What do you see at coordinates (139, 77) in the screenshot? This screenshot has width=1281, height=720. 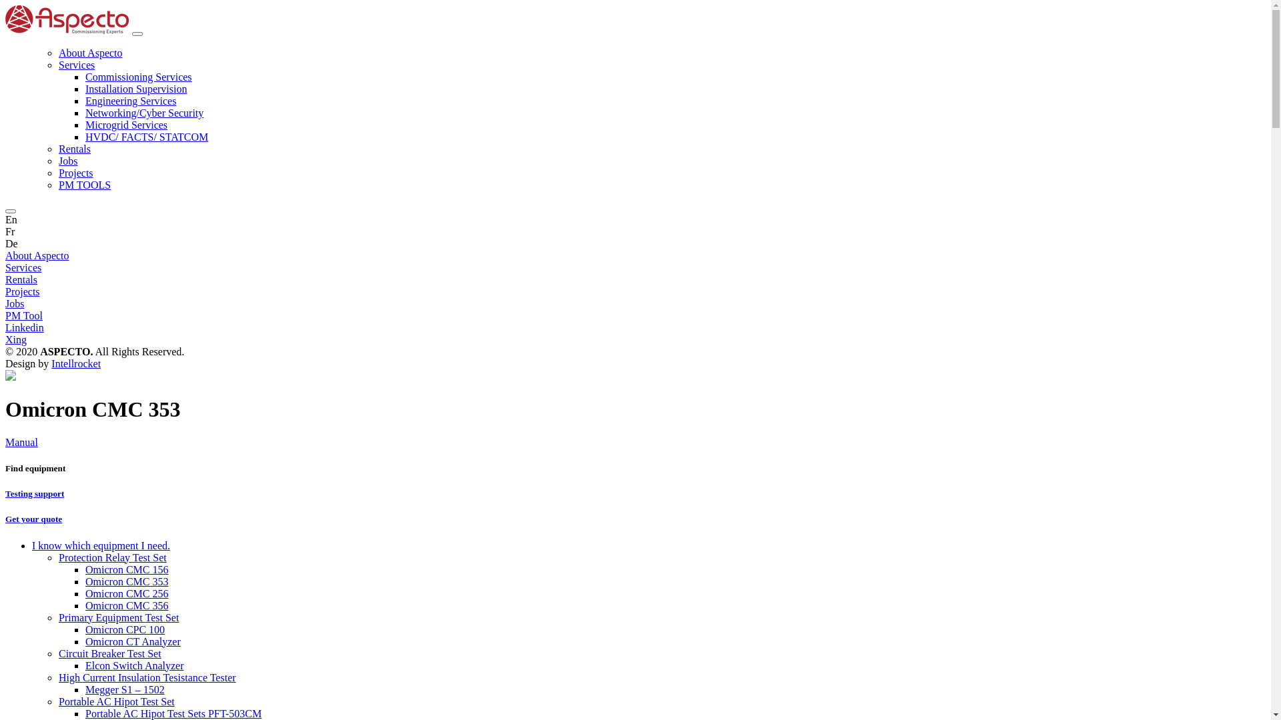 I see `Commissioning Services` at bounding box center [139, 77].